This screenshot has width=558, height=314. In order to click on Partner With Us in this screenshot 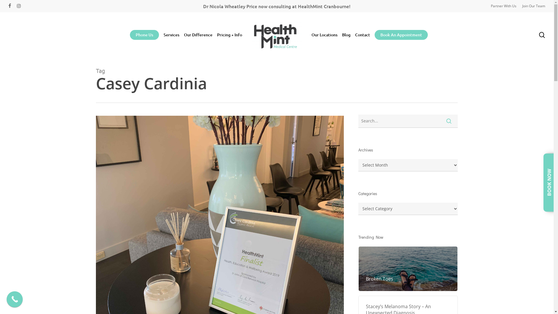, I will do `click(504, 6)`.